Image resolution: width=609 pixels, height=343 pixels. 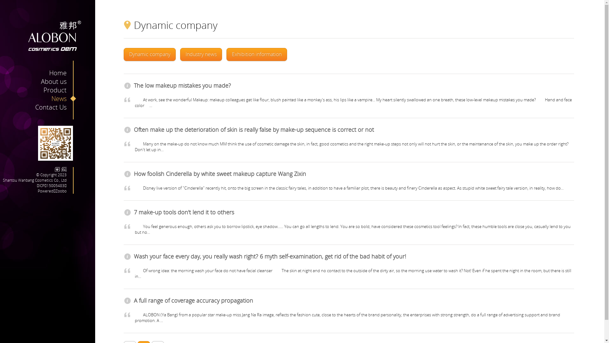 I want to click on Home, so click(x=63, y=73).